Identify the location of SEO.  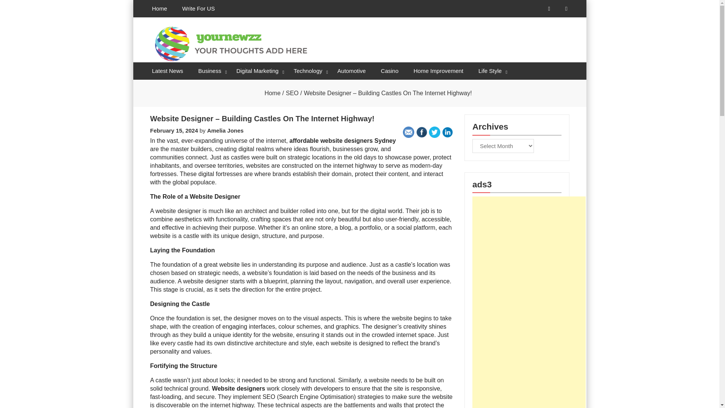
(292, 93).